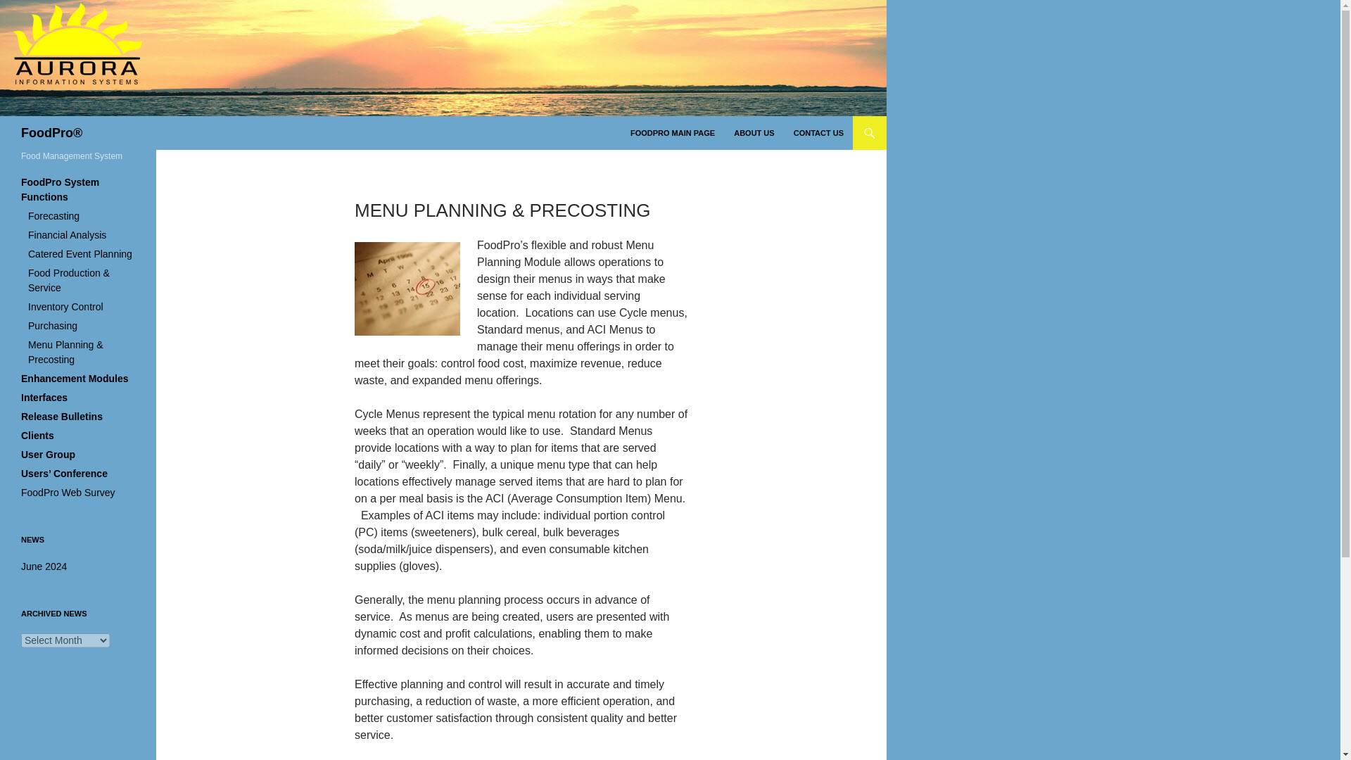  Describe the element at coordinates (672, 132) in the screenshot. I see `FOODPRO MAIN PAGE` at that location.